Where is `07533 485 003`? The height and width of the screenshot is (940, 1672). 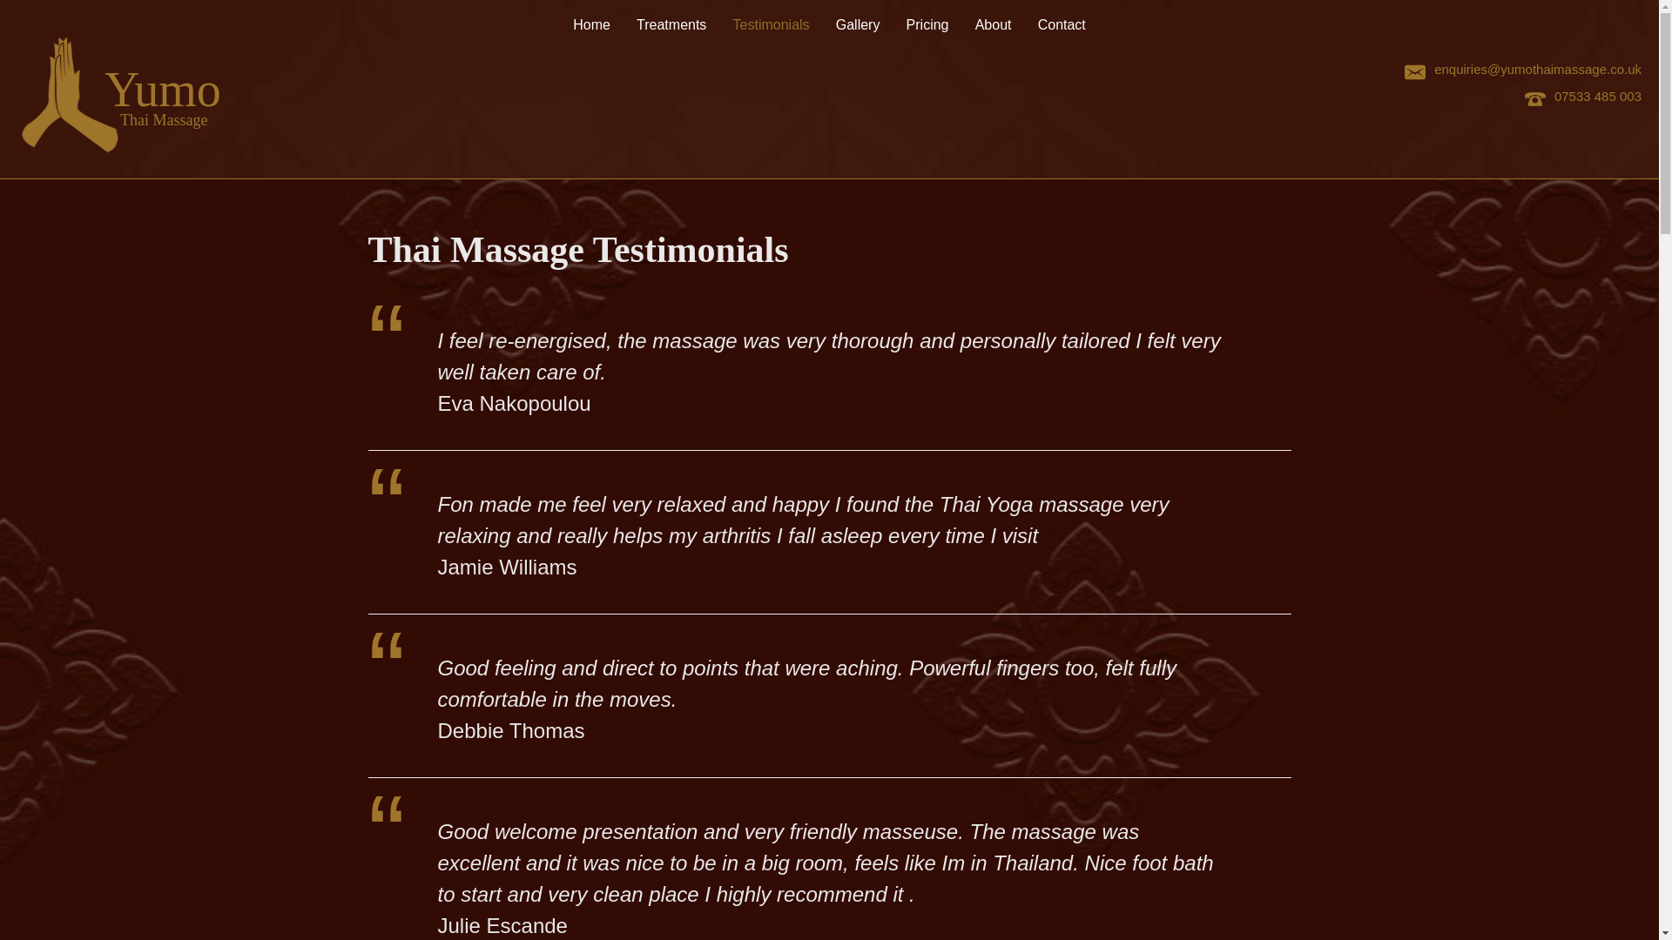
07533 485 003 is located at coordinates (1598, 96).